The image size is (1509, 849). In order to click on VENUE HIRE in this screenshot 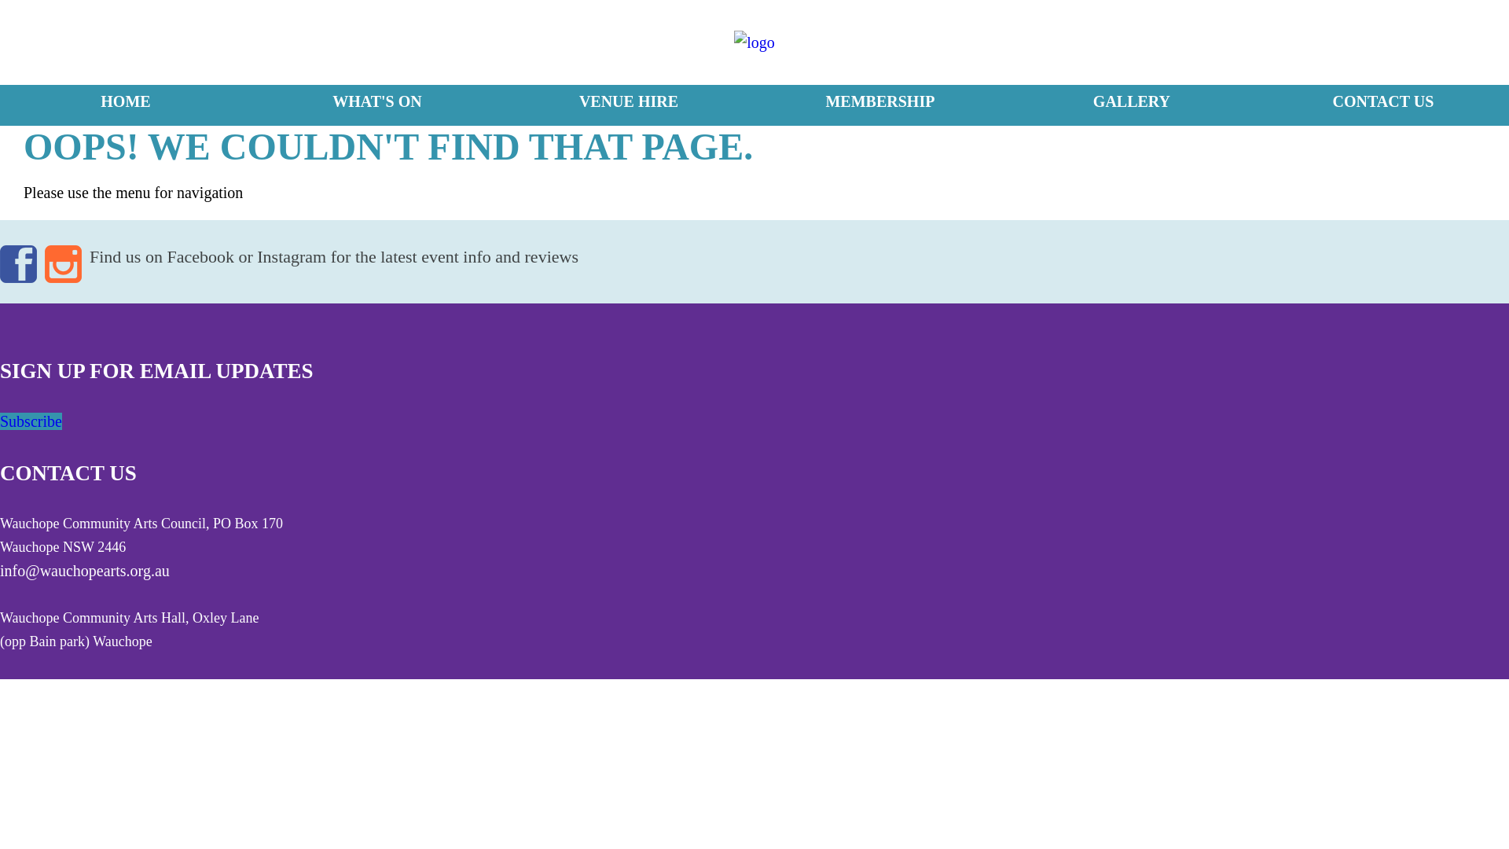, I will do `click(629, 105)`.